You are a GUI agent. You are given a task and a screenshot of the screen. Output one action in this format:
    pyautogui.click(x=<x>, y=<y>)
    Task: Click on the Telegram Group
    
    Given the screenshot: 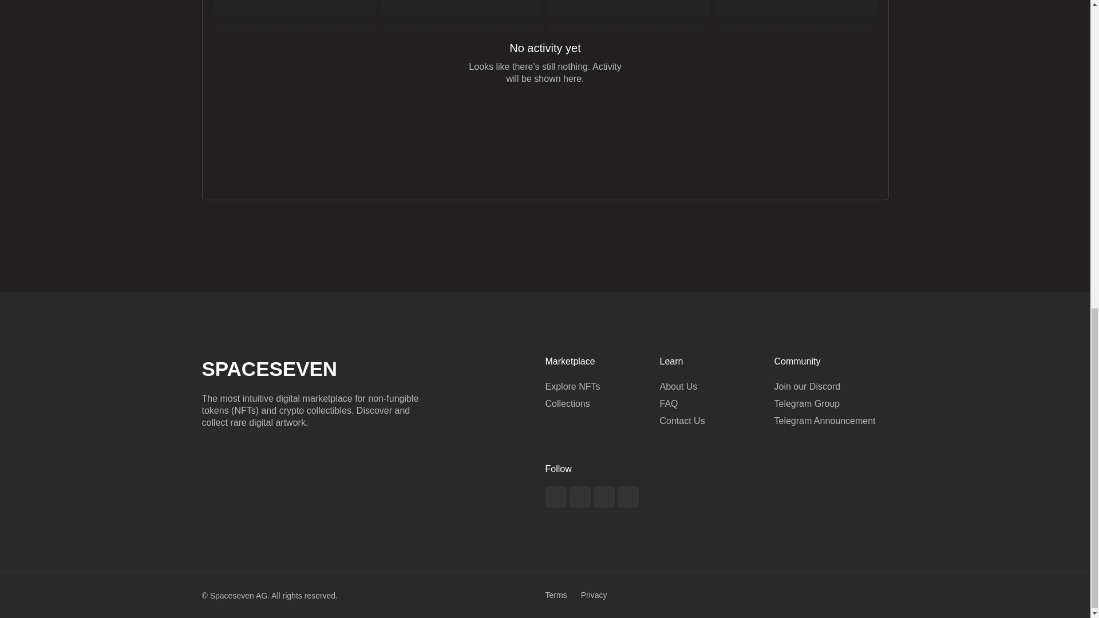 What is the action you would take?
    pyautogui.click(x=831, y=403)
    